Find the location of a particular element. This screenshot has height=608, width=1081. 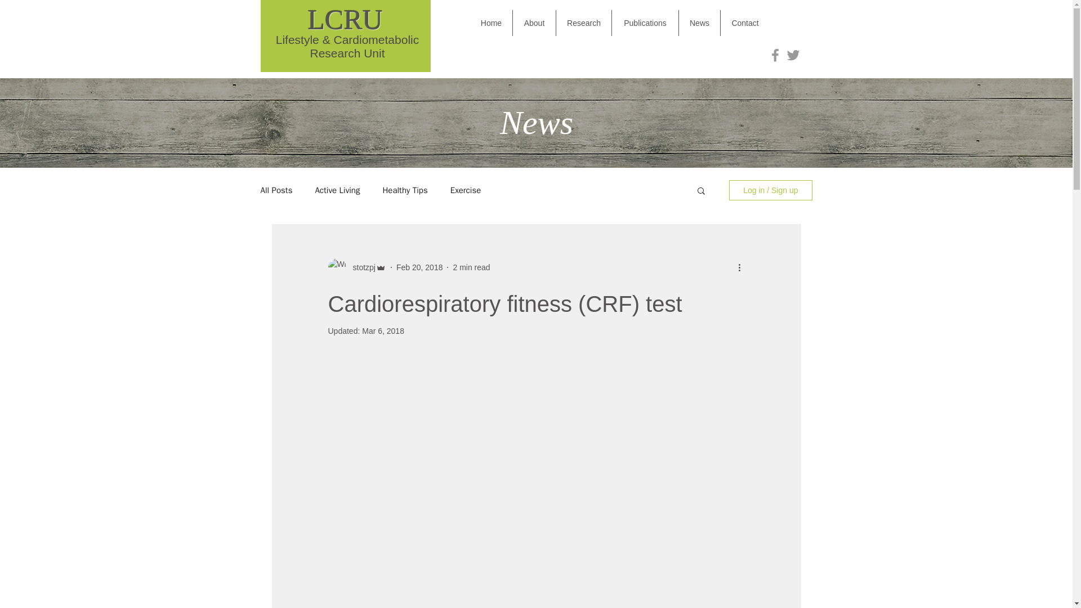

News is located at coordinates (699, 23).